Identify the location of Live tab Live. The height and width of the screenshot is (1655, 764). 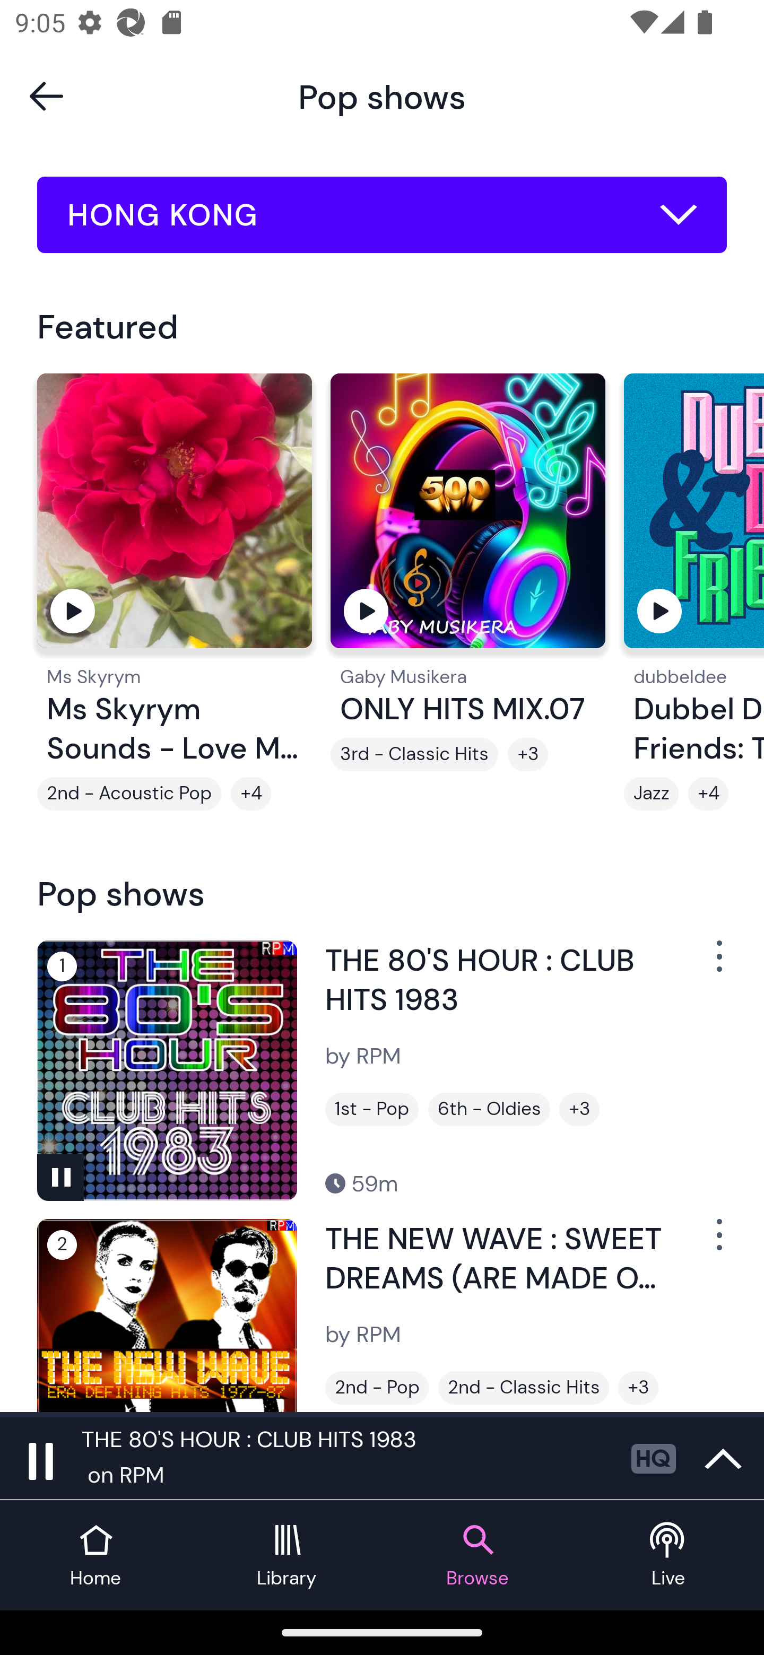
(668, 1555).